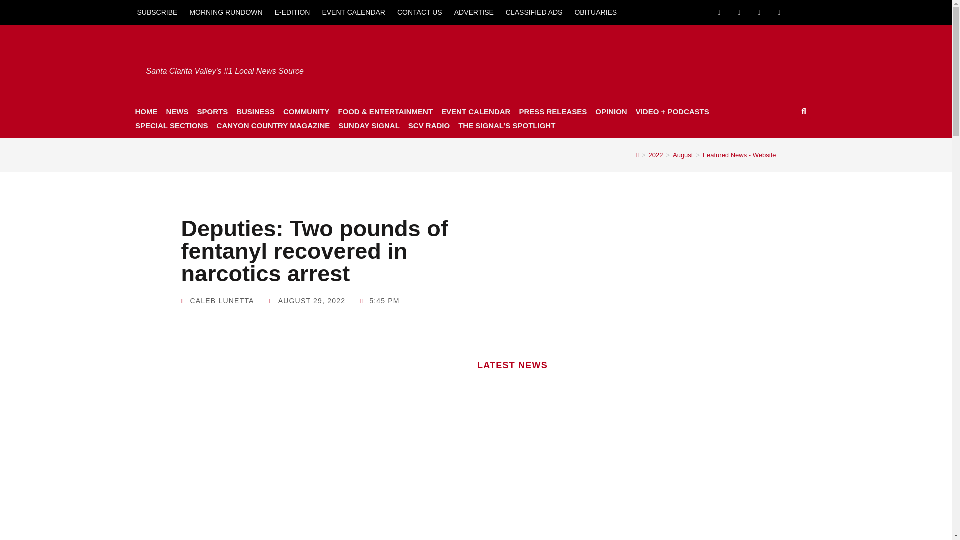 The image size is (960, 540). What do you see at coordinates (353, 12) in the screenshot?
I see `EVENT CALENDAR` at bounding box center [353, 12].